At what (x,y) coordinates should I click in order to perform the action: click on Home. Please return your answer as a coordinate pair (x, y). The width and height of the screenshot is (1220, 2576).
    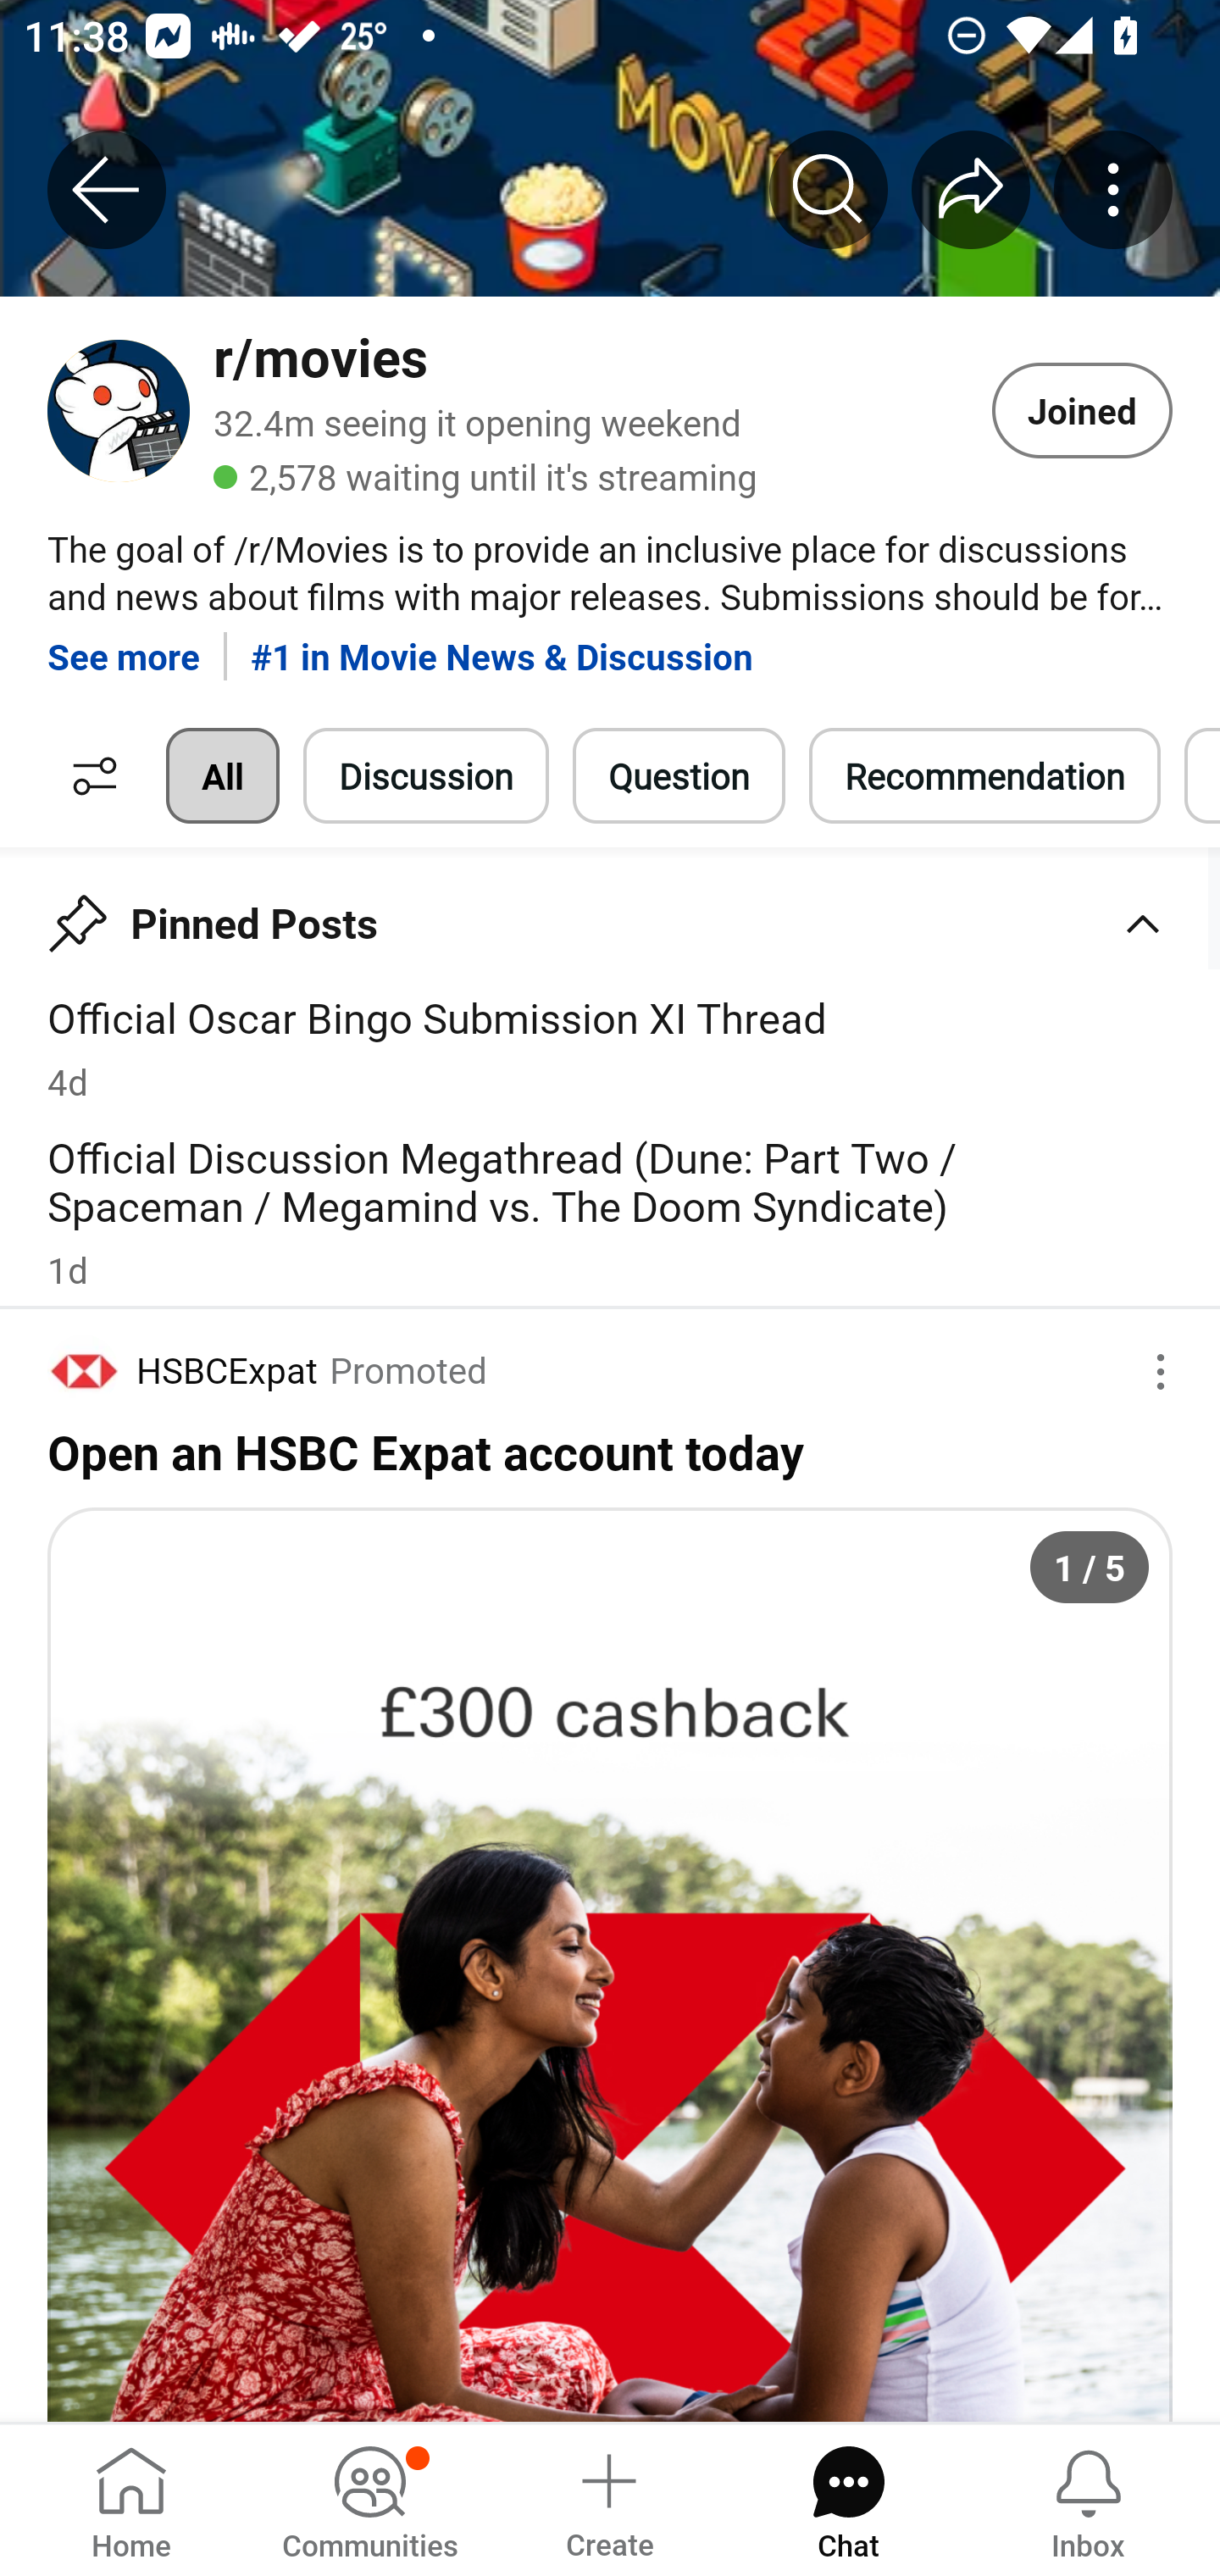
    Looking at the image, I should click on (131, 2498).